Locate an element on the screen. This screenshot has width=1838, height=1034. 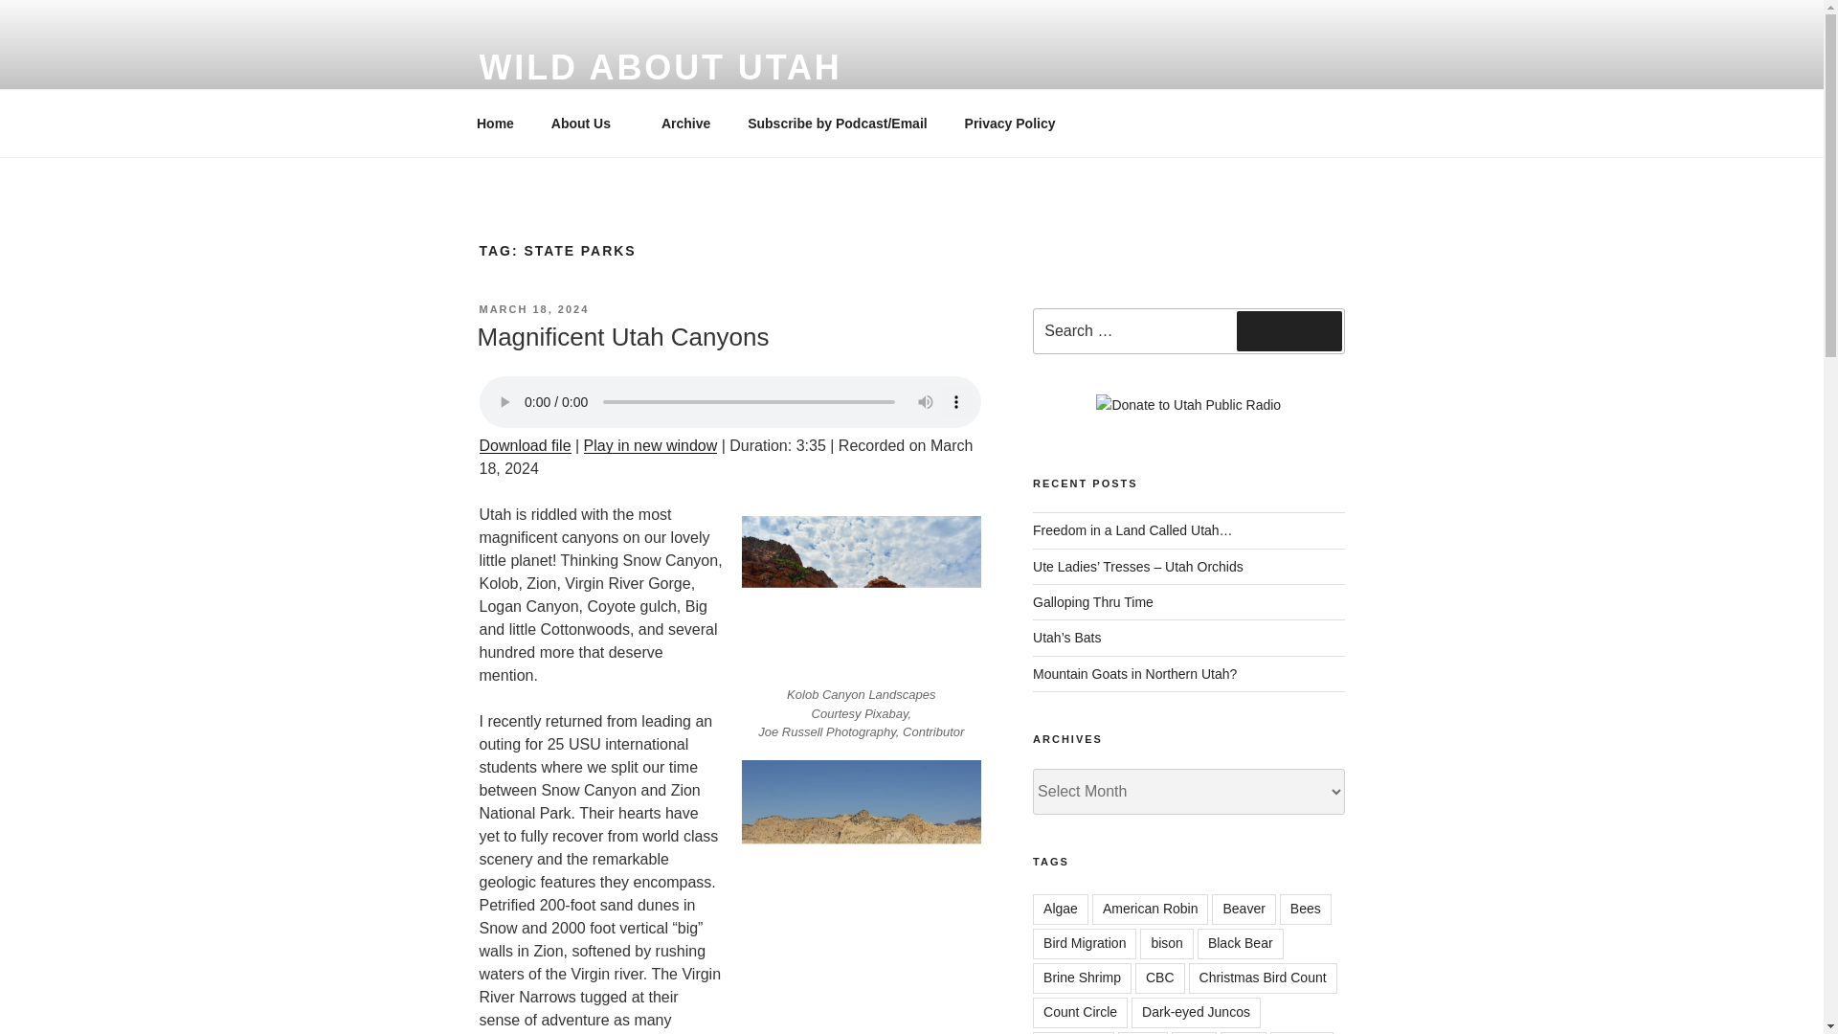
Visit Donate to Utah Public Radio Page is located at coordinates (1188, 404).